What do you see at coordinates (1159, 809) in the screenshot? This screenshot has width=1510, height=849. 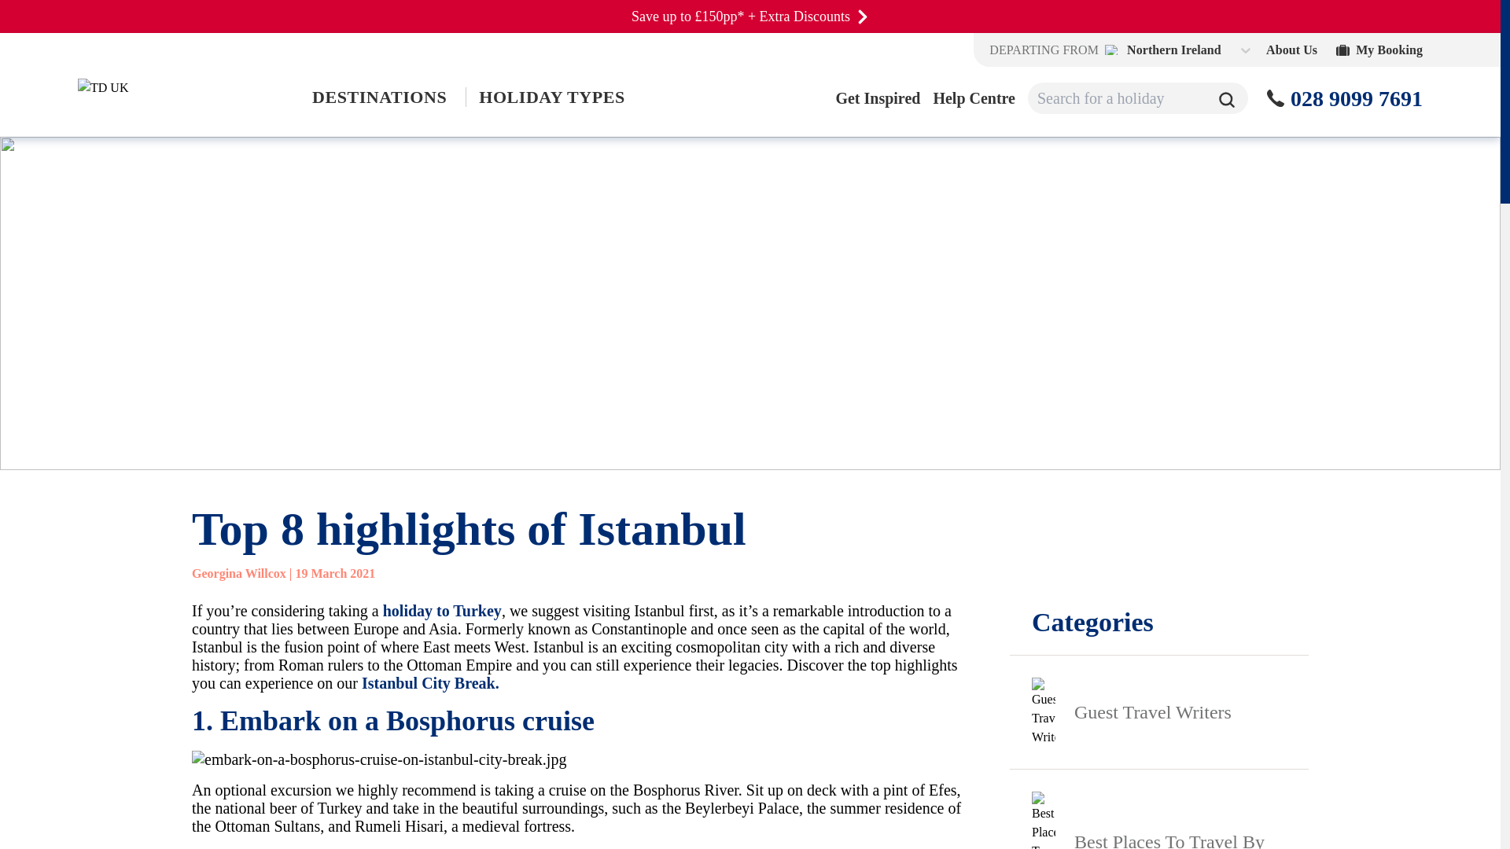 I see `Best Places To Travel By Month` at bounding box center [1159, 809].